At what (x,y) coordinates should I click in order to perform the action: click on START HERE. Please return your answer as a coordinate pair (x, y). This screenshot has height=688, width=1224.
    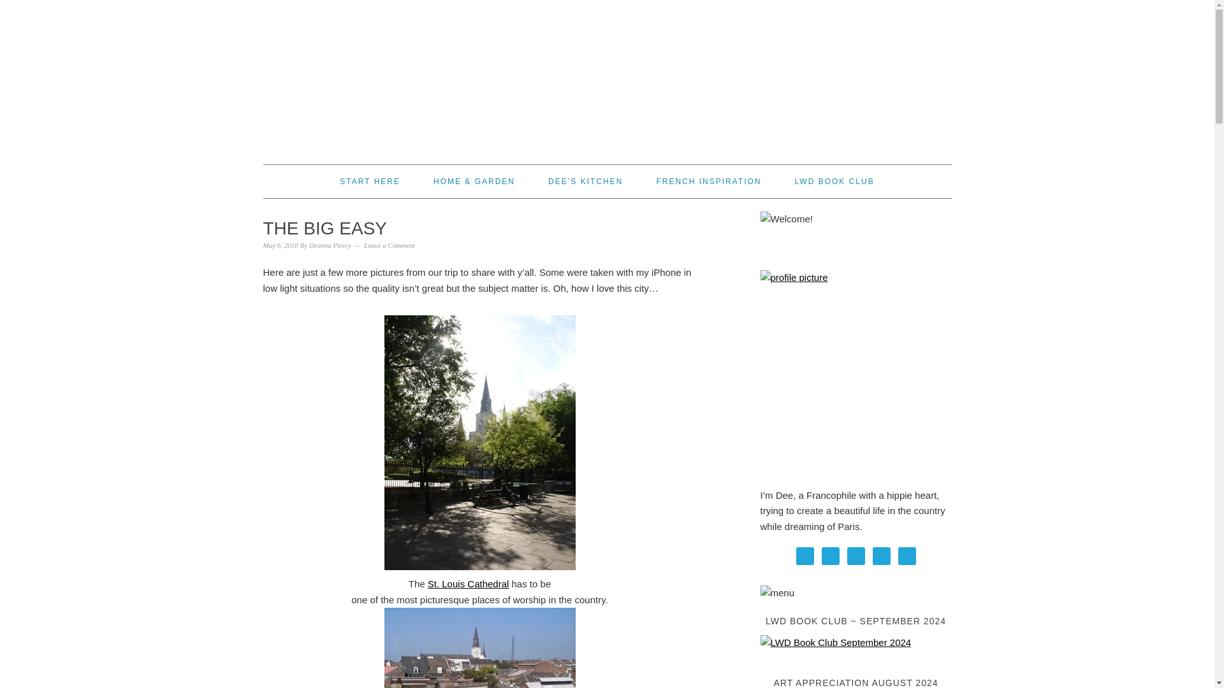
    Looking at the image, I should click on (370, 182).